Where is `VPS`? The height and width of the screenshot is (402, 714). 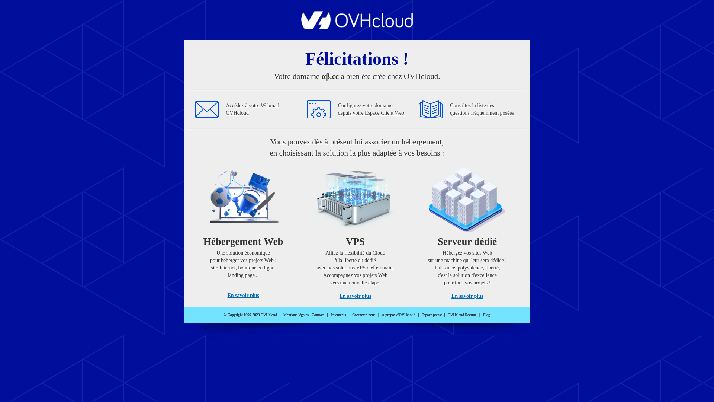
VPS is located at coordinates (356, 231).